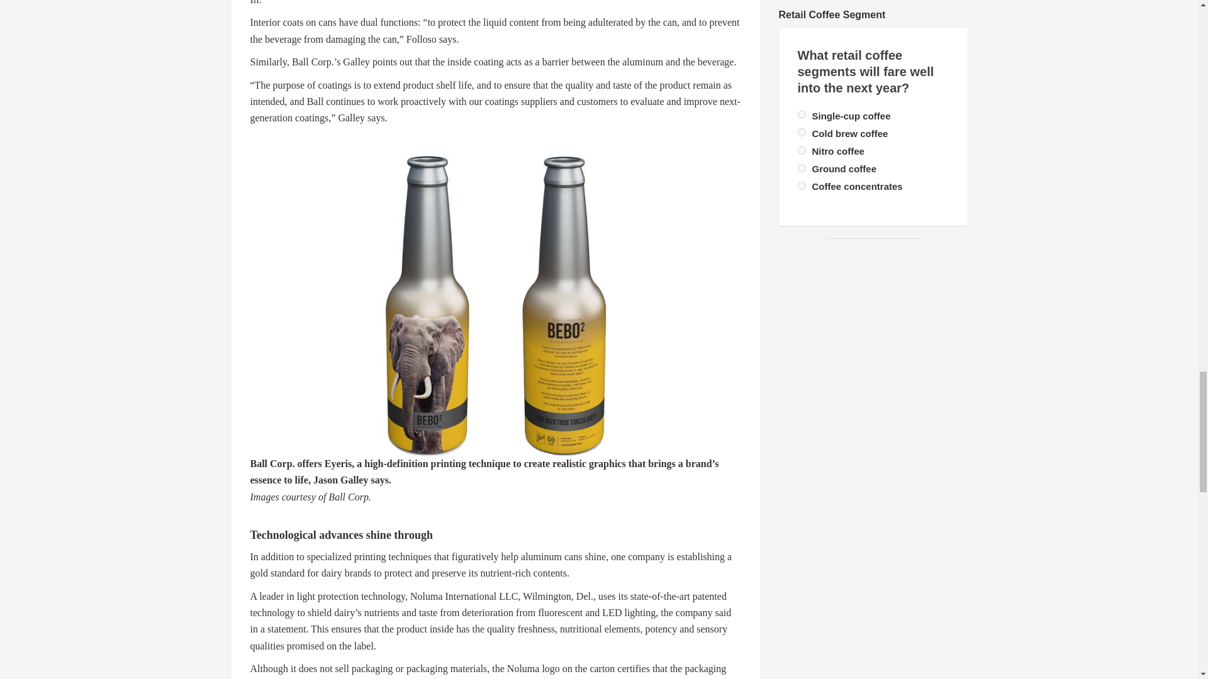 This screenshot has height=679, width=1208. I want to click on 3096, so click(802, 168).